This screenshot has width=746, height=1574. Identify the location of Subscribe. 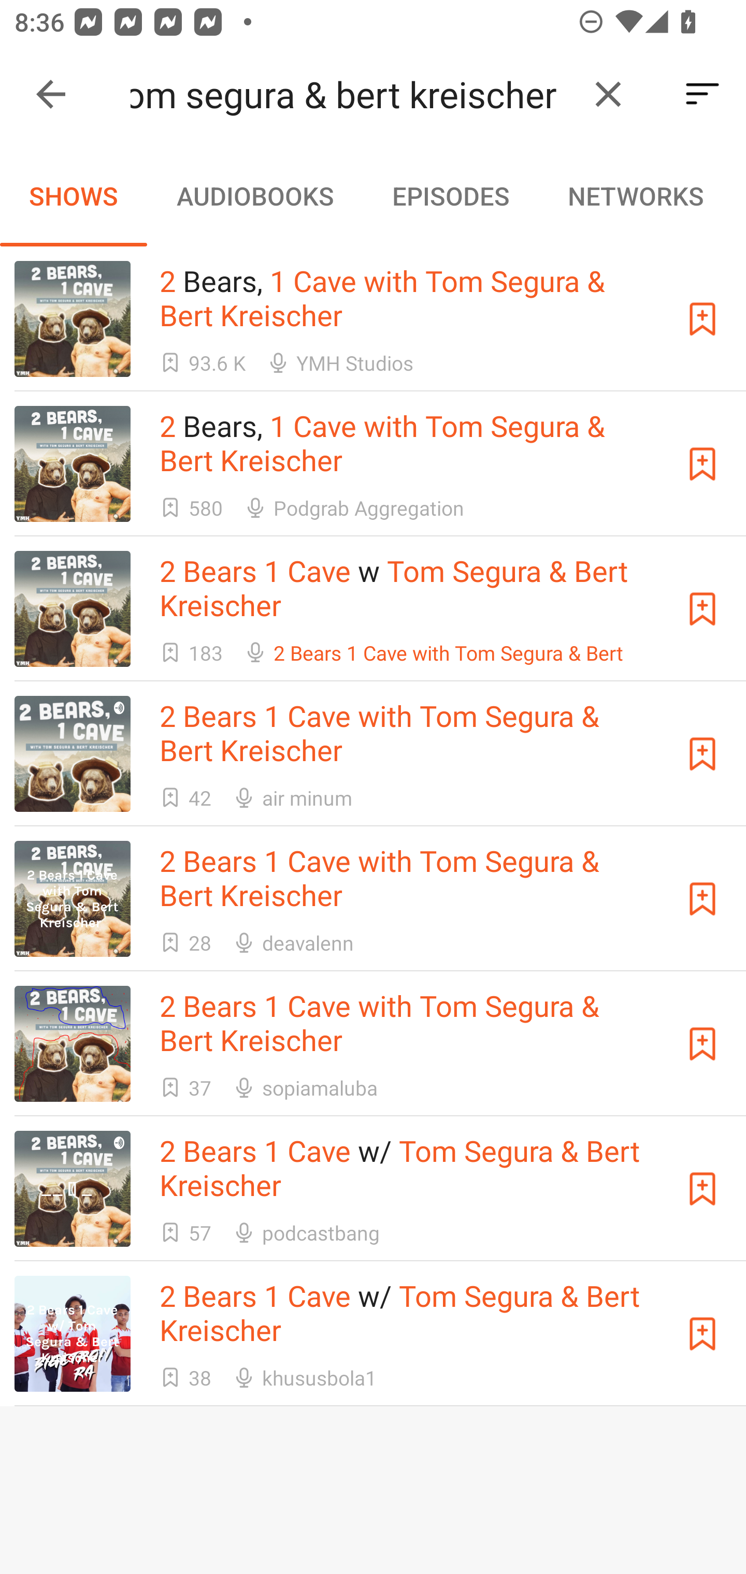
(702, 1334).